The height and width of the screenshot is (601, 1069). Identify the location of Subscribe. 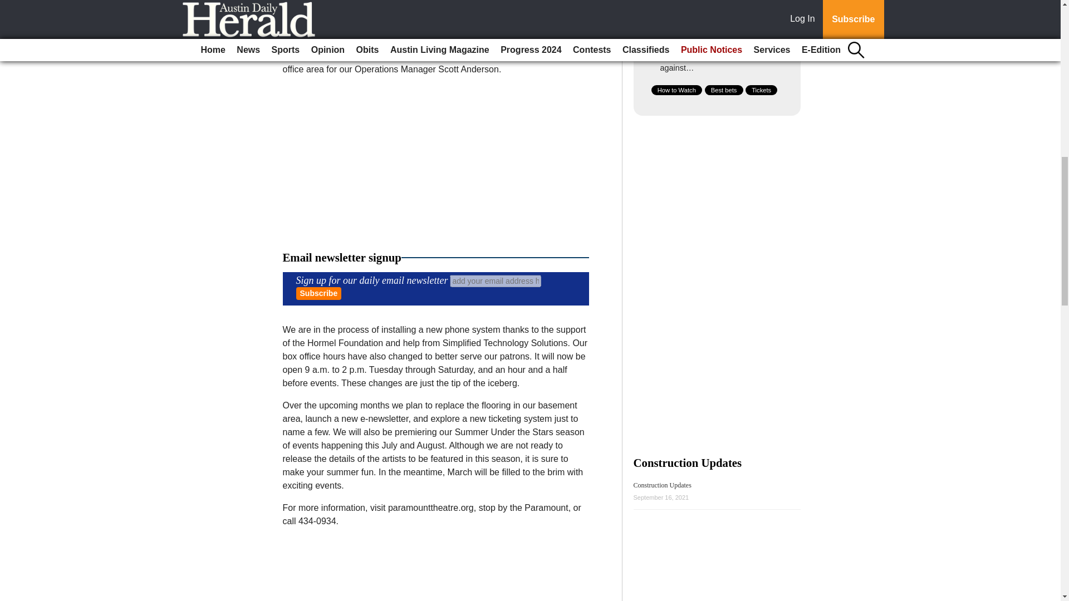
(318, 293).